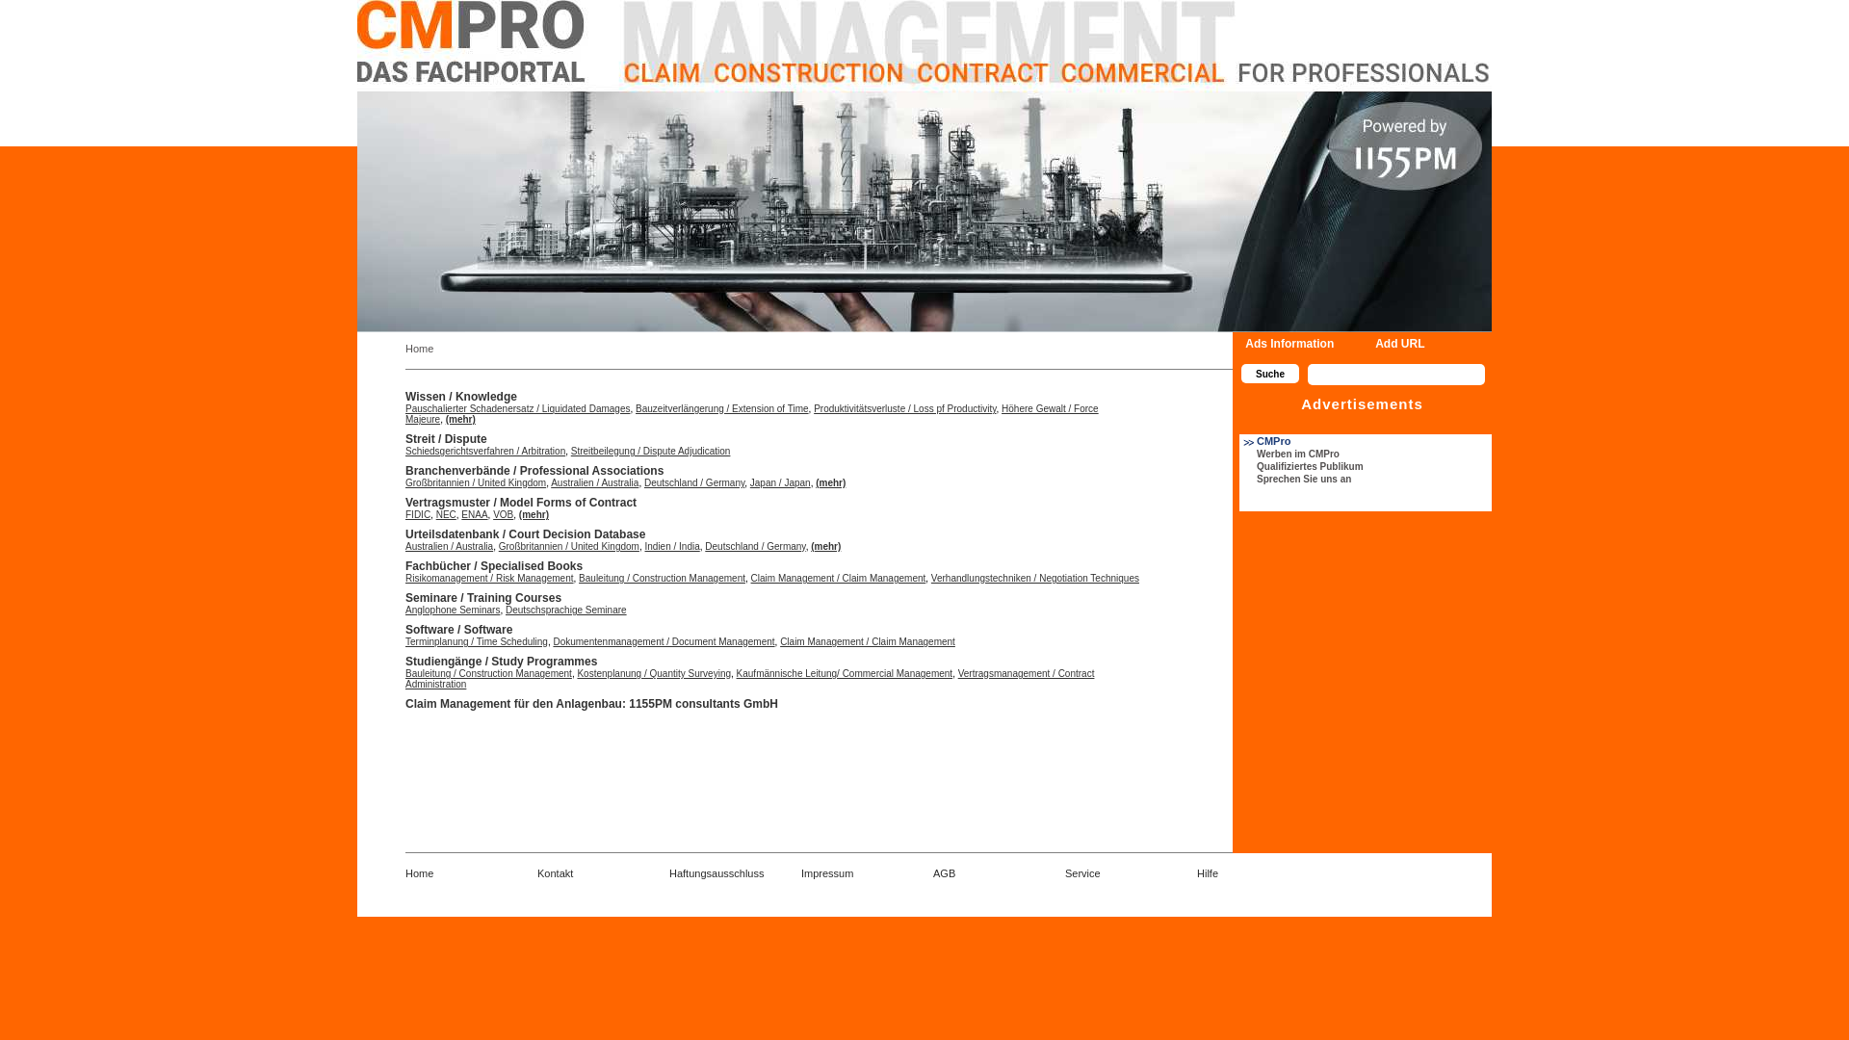 The height and width of the screenshot is (1040, 1849). Describe the element at coordinates (461, 397) in the screenshot. I see `Wissen / Knowledge` at that location.